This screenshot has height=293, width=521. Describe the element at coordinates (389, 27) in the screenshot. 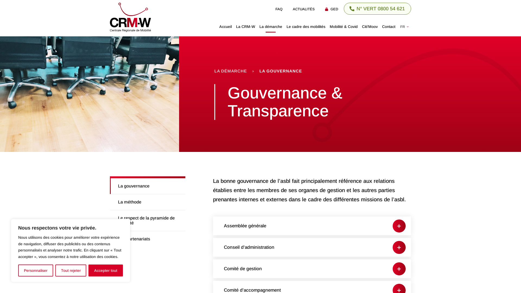

I see `Contact` at that location.